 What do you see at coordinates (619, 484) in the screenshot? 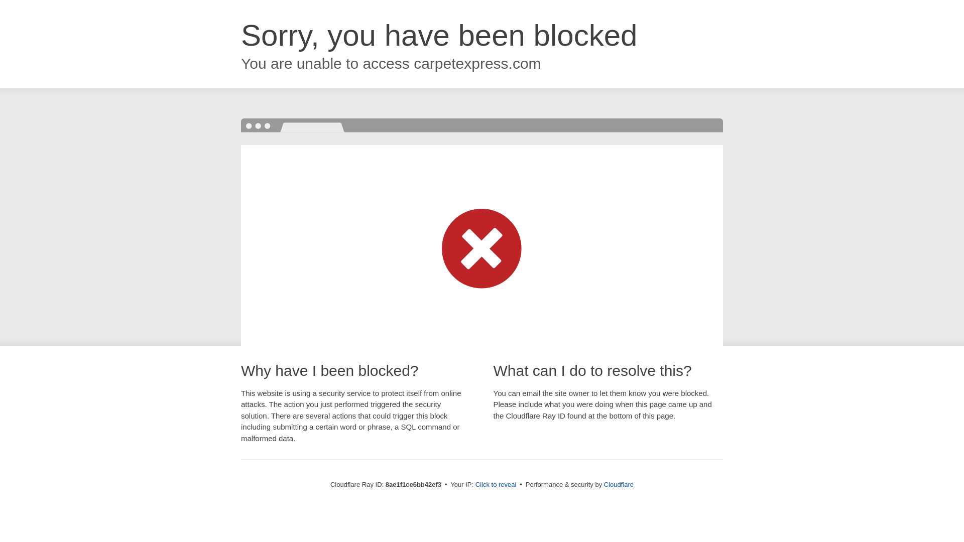
I see `Cloudflare` at bounding box center [619, 484].